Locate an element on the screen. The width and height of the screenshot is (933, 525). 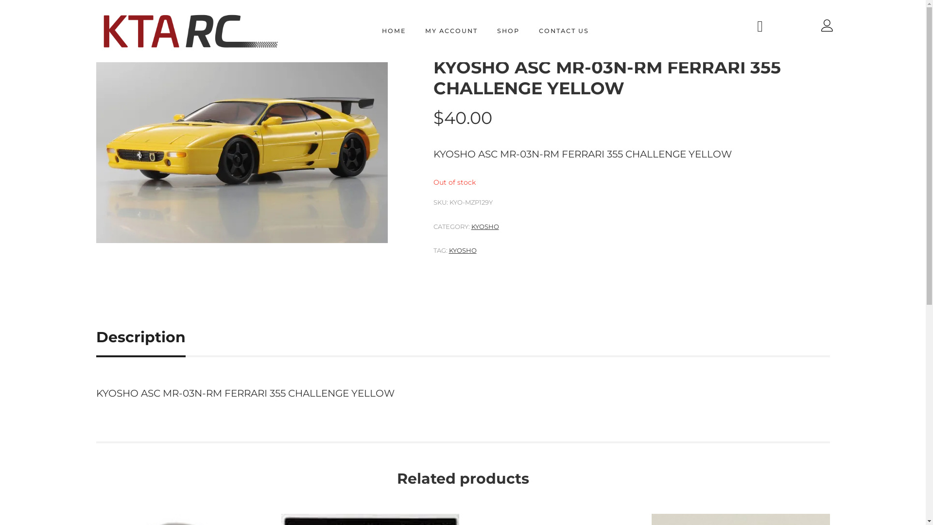
Description is located at coordinates (141, 338).